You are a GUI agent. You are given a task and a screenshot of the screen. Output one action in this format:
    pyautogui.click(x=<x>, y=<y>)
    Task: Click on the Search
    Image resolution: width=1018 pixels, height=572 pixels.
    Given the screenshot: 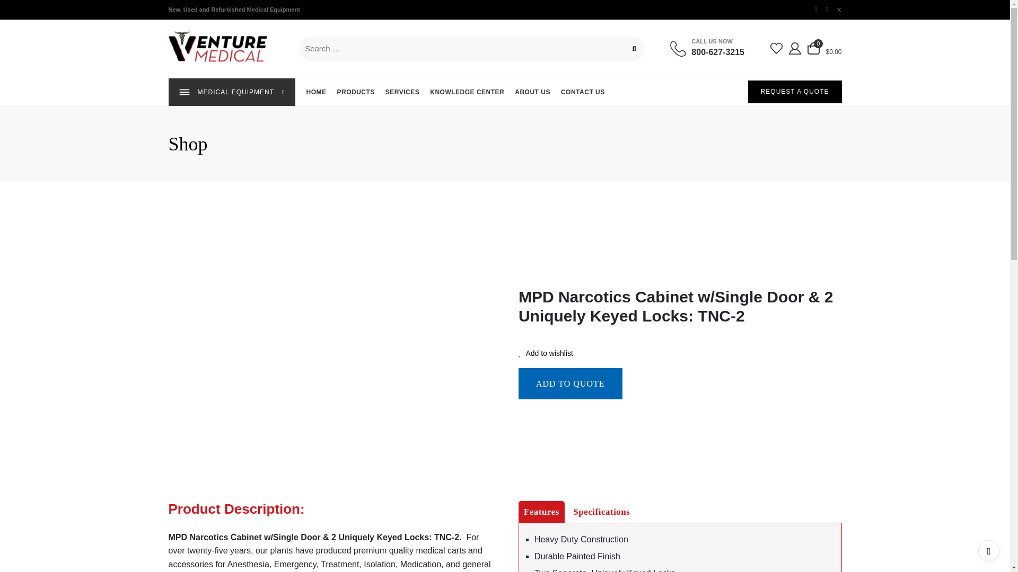 What is the action you would take?
    pyautogui.click(x=232, y=92)
    